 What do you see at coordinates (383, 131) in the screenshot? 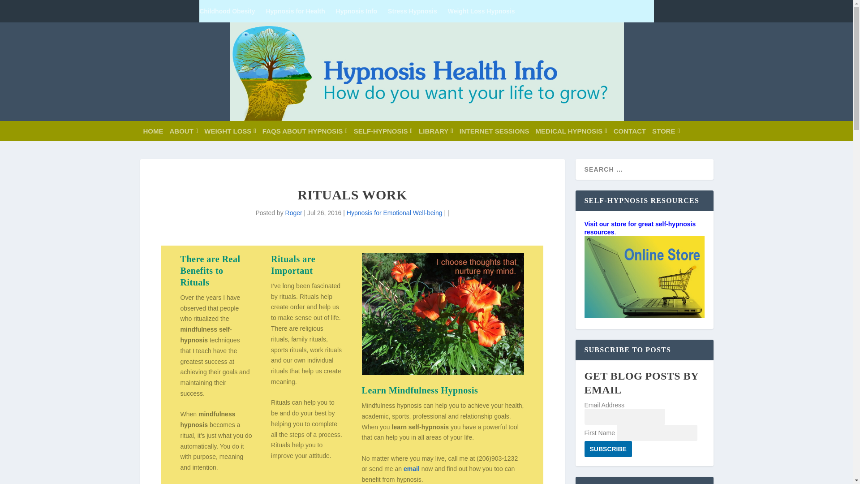
I see `SELF-HYPNOSIS` at bounding box center [383, 131].